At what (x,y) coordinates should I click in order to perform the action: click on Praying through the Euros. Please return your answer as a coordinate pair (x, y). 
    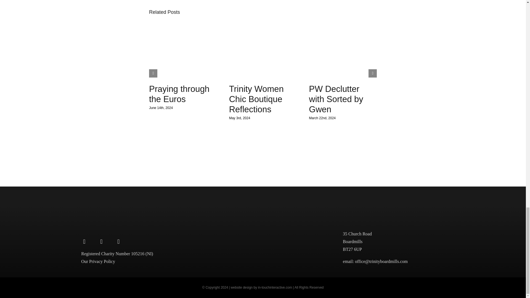
    Looking at the image, I should click on (179, 94).